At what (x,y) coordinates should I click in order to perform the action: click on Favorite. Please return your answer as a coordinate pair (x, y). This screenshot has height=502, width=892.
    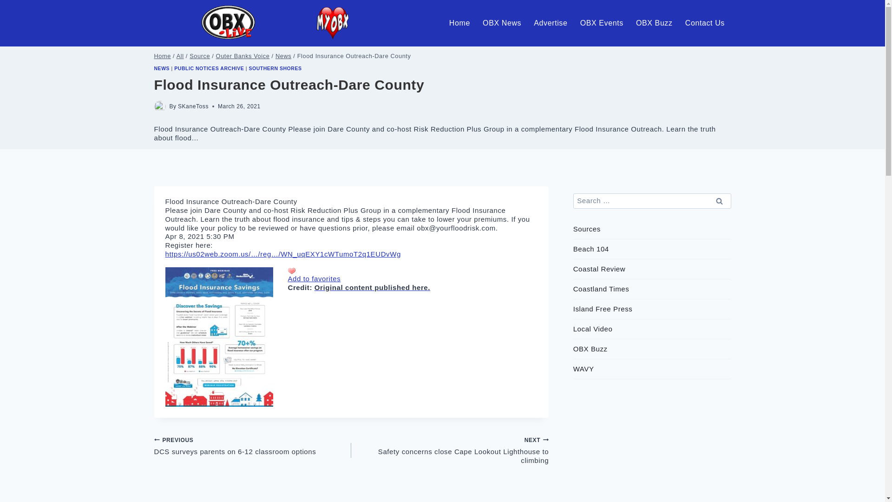
    Looking at the image, I should click on (292, 271).